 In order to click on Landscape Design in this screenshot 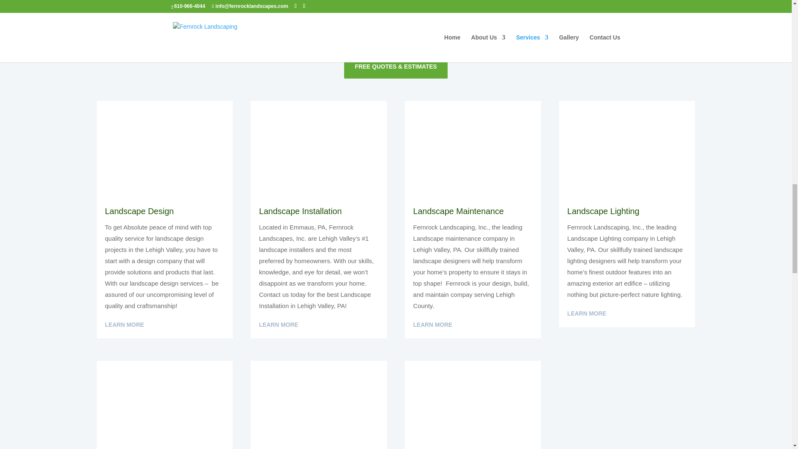, I will do `click(165, 146)`.